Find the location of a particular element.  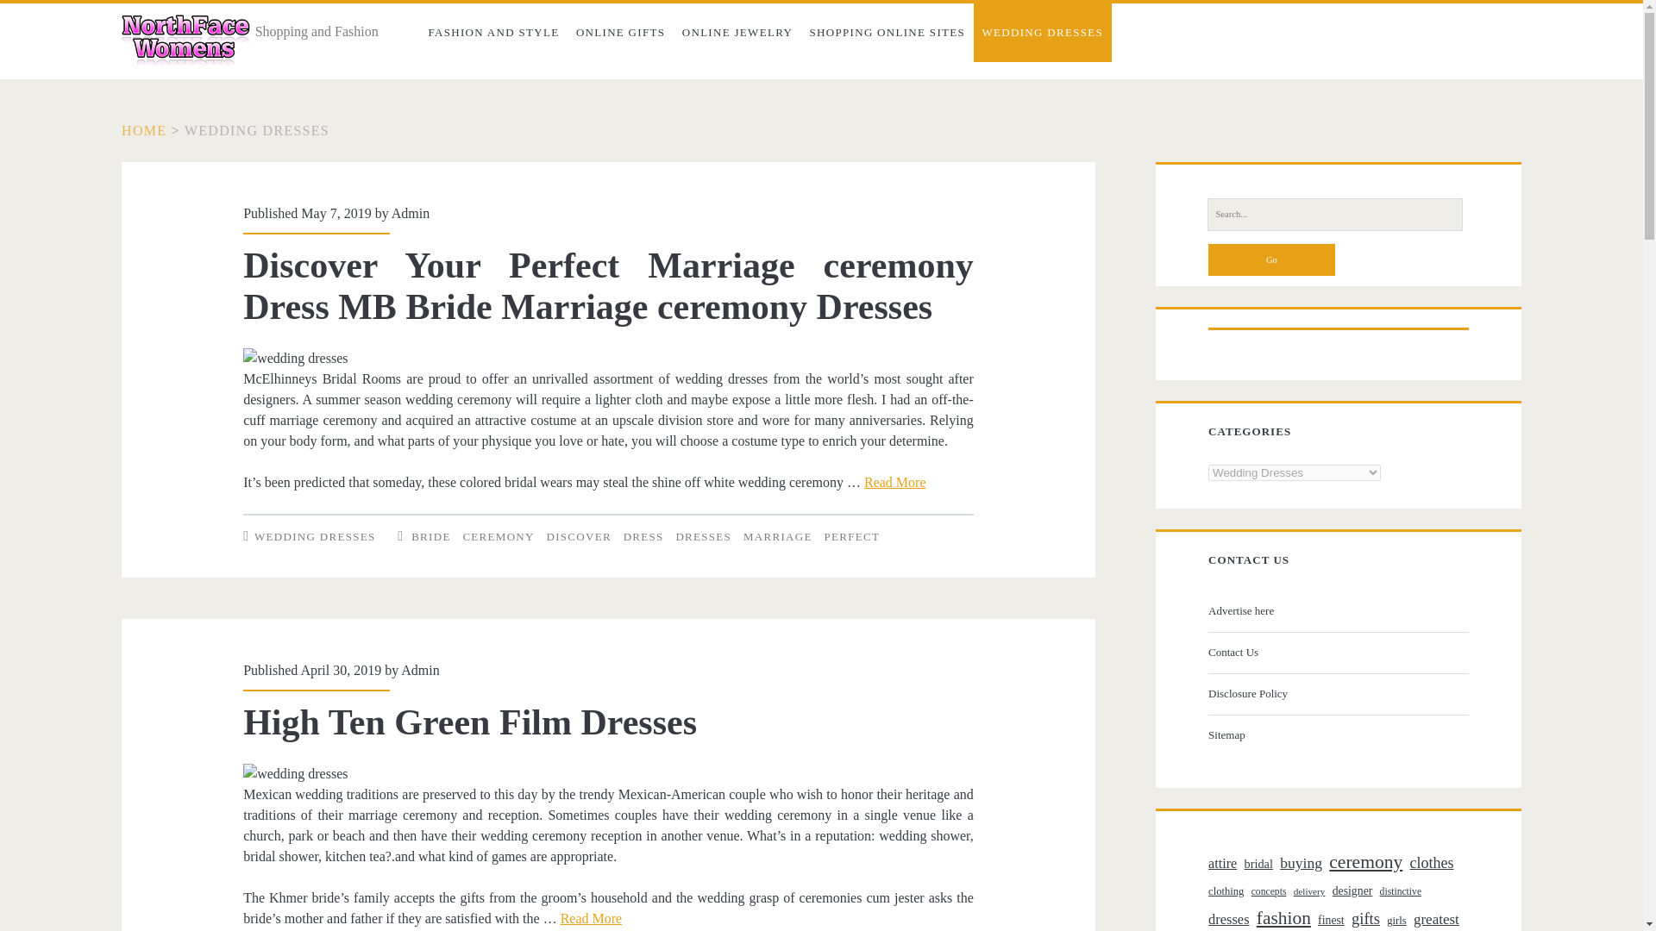

MARRIAGE is located at coordinates (778, 535).